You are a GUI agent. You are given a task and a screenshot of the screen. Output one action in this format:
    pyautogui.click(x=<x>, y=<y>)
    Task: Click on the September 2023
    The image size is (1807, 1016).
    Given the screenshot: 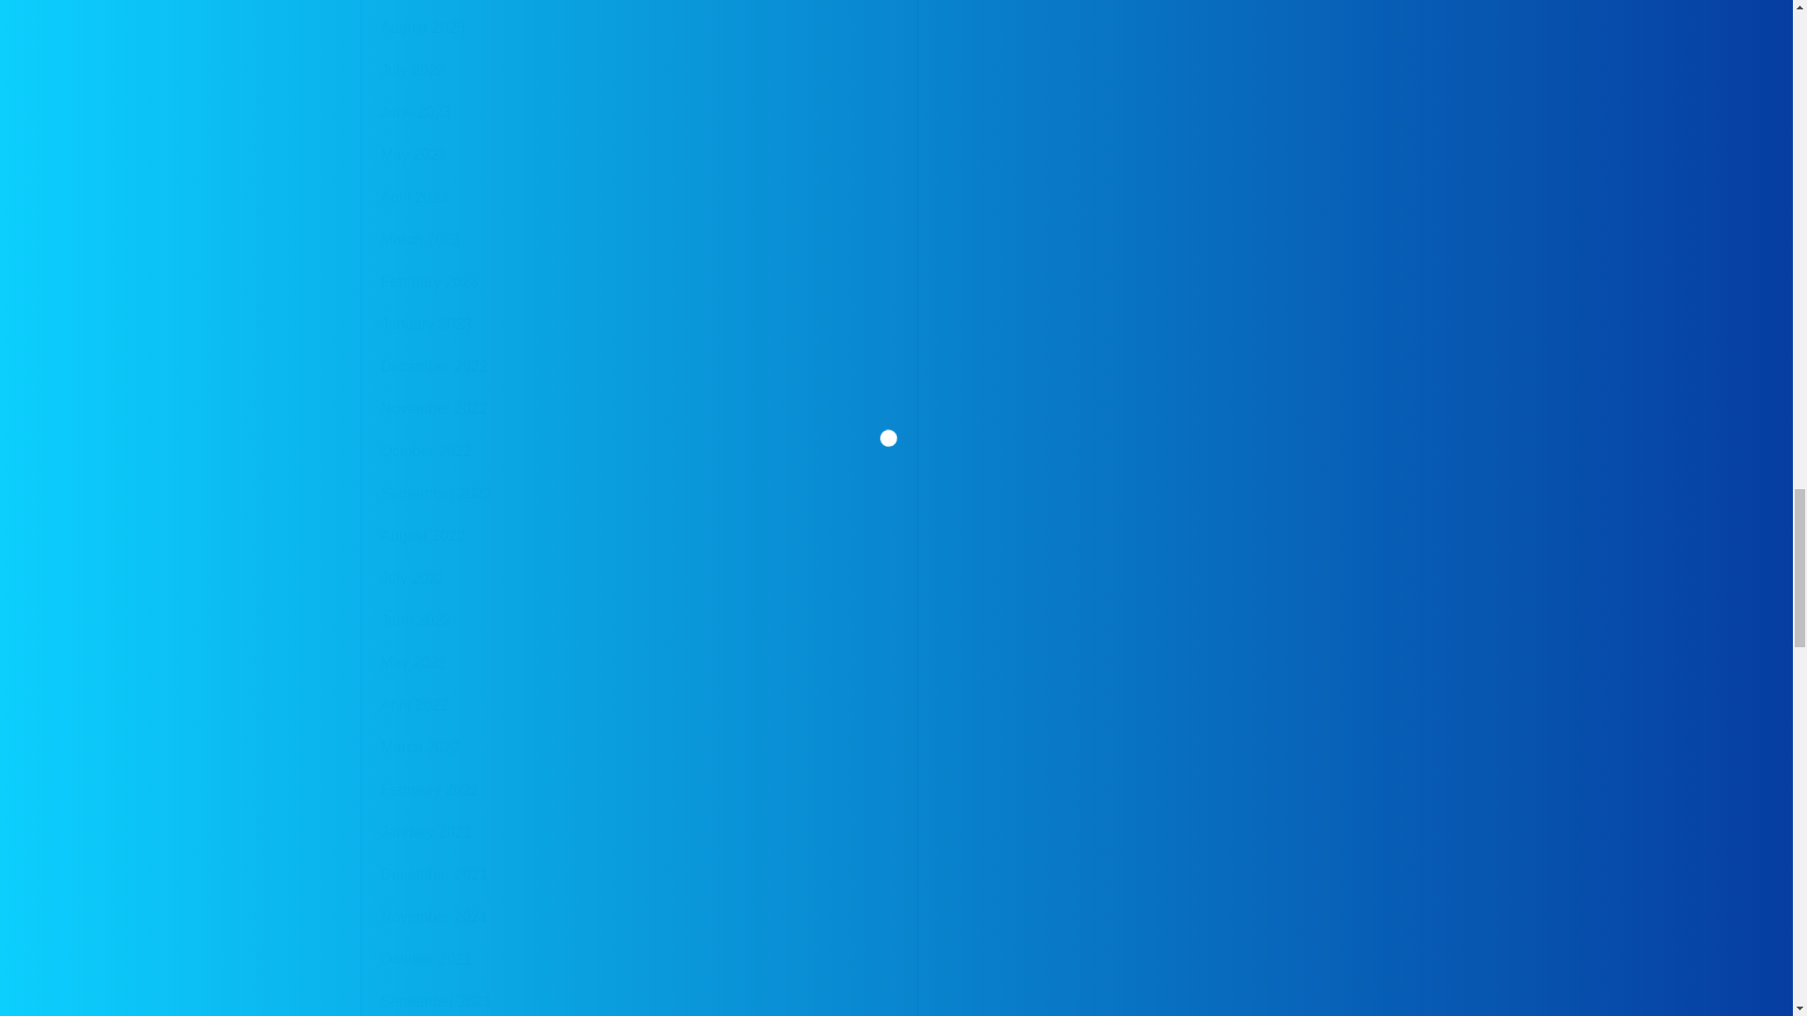 What is the action you would take?
    pyautogui.click(x=435, y=3)
    